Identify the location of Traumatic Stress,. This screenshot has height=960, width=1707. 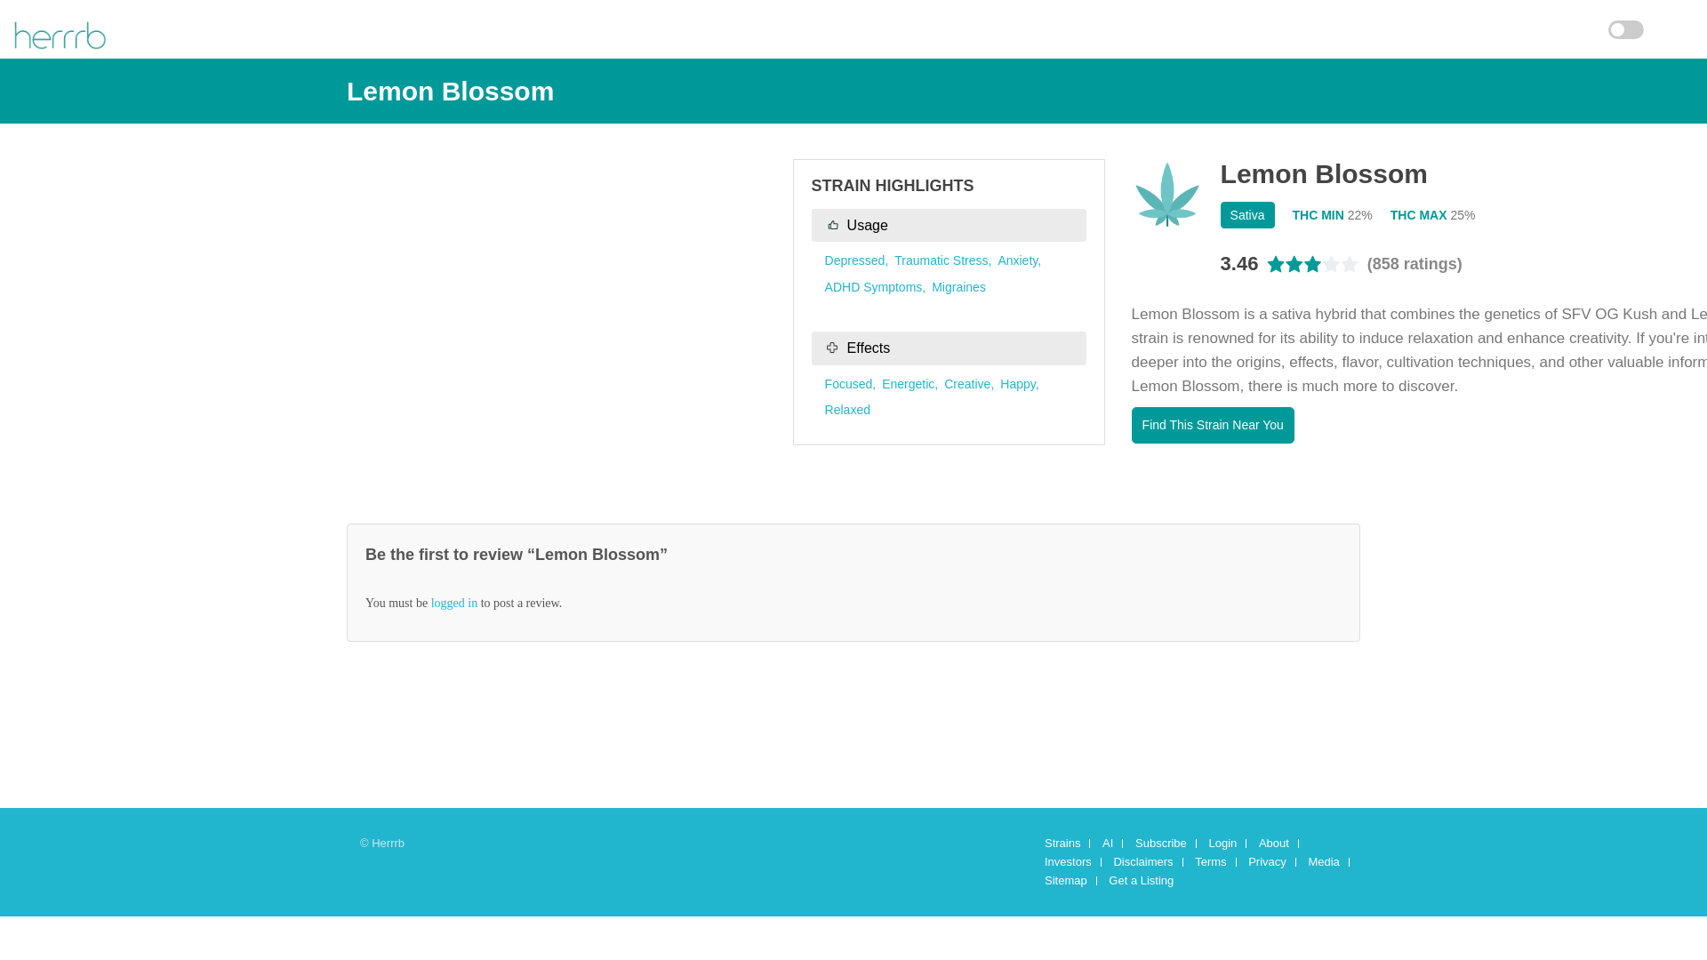
(942, 260).